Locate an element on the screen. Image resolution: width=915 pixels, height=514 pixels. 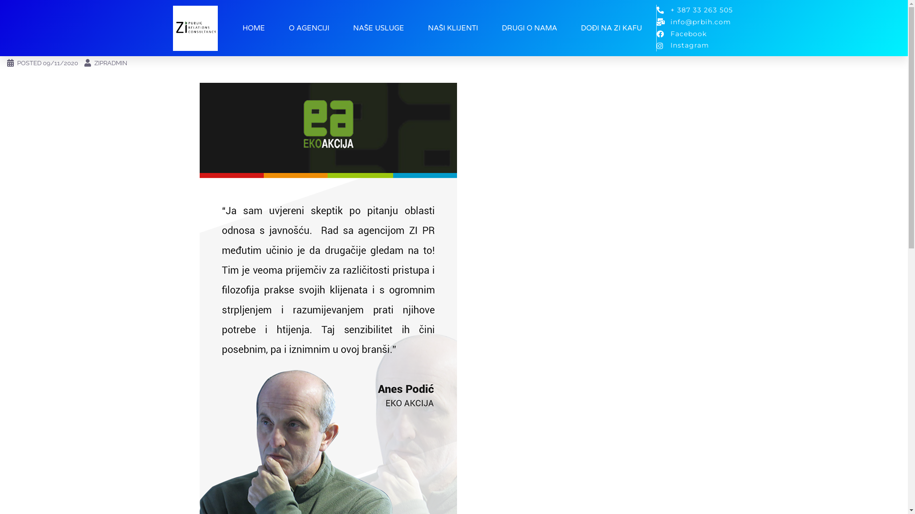
DRUGI O NAMA is located at coordinates (44, 18).